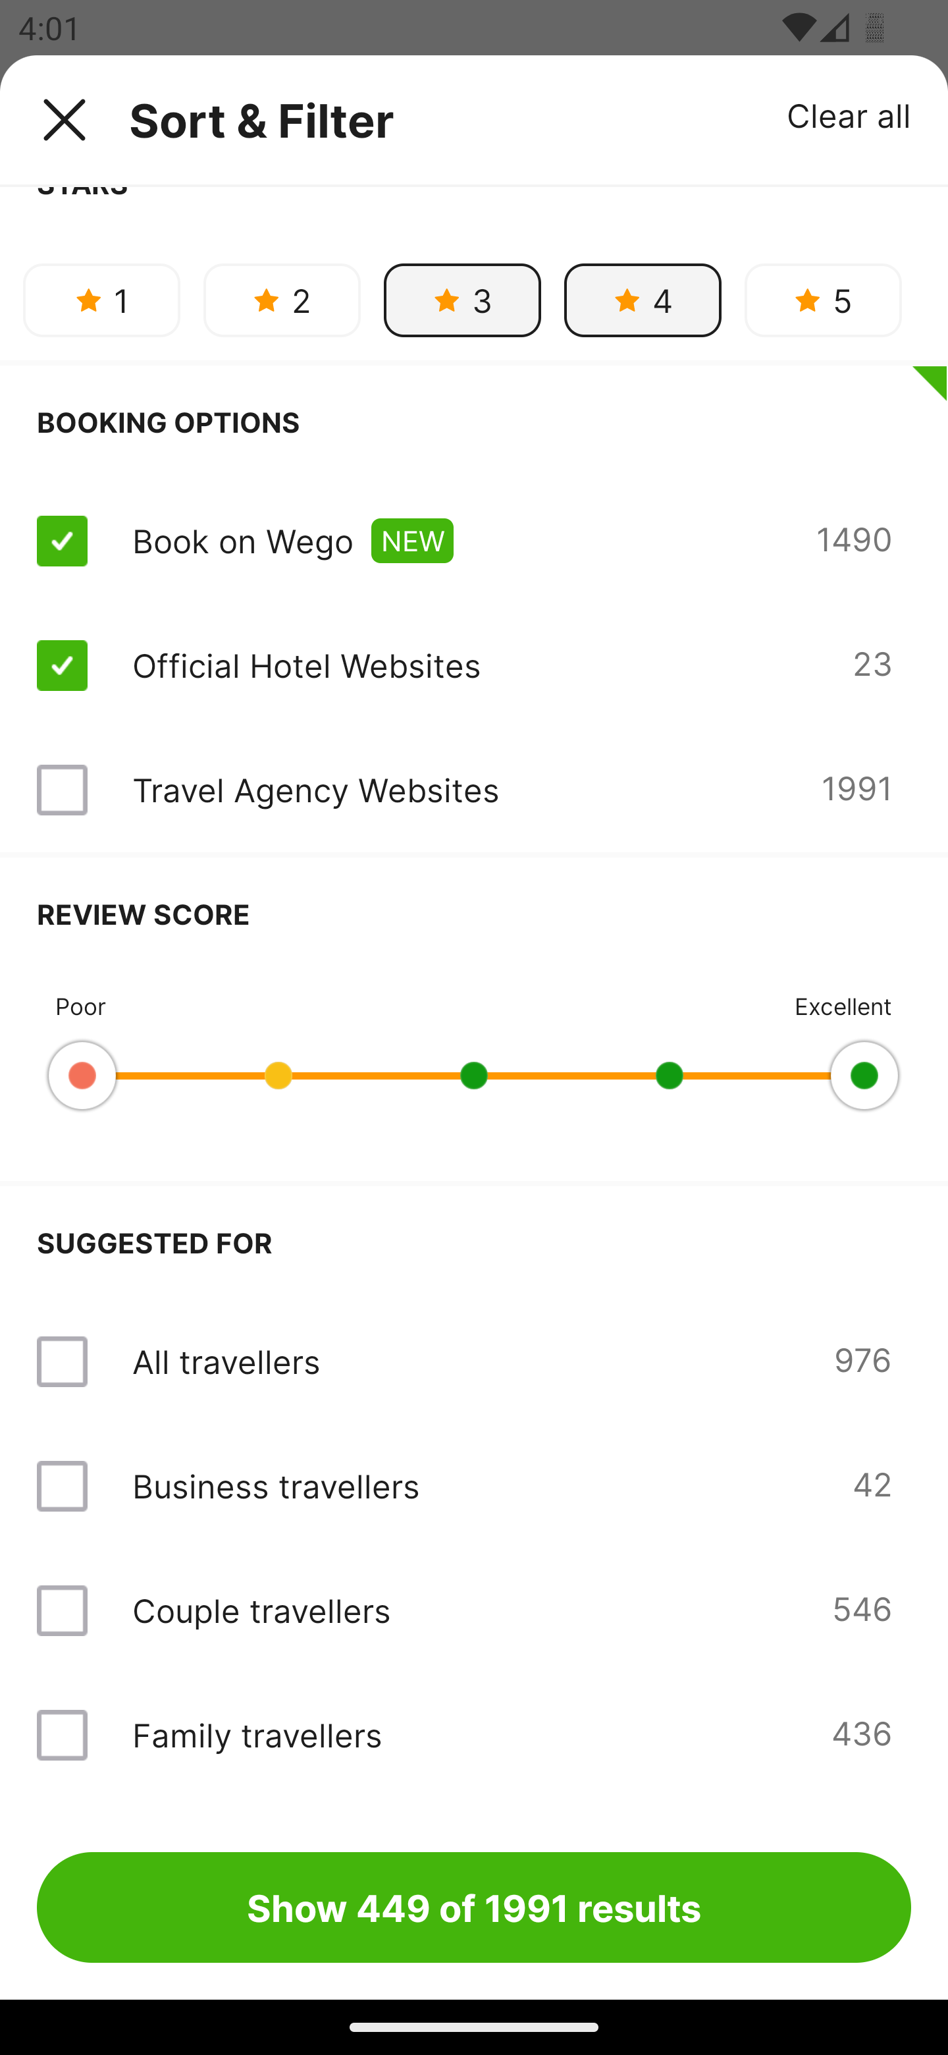 The height and width of the screenshot is (2055, 948). I want to click on Show 449 of 1991 results, so click(474, 1907).